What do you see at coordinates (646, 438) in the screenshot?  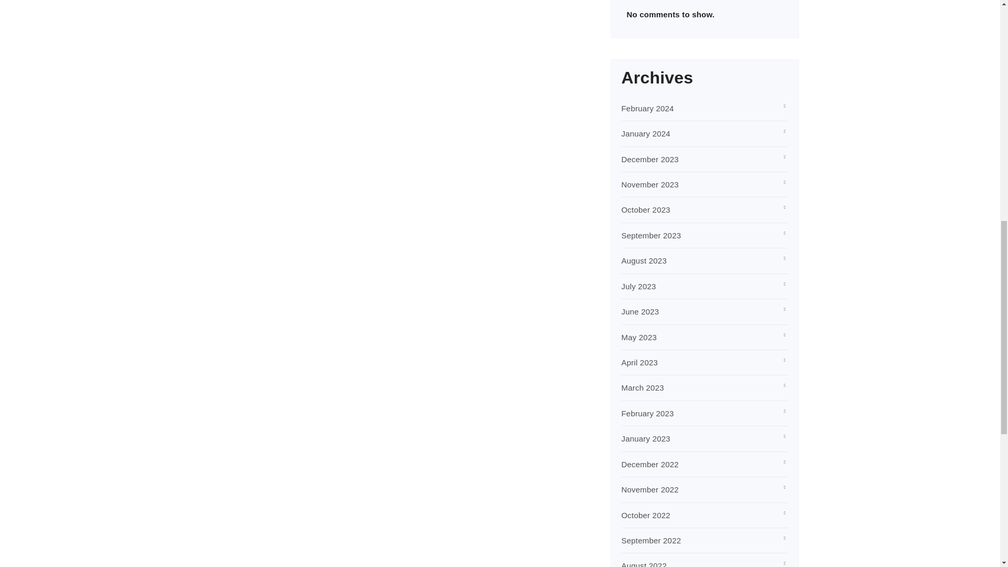 I see `January 2023` at bounding box center [646, 438].